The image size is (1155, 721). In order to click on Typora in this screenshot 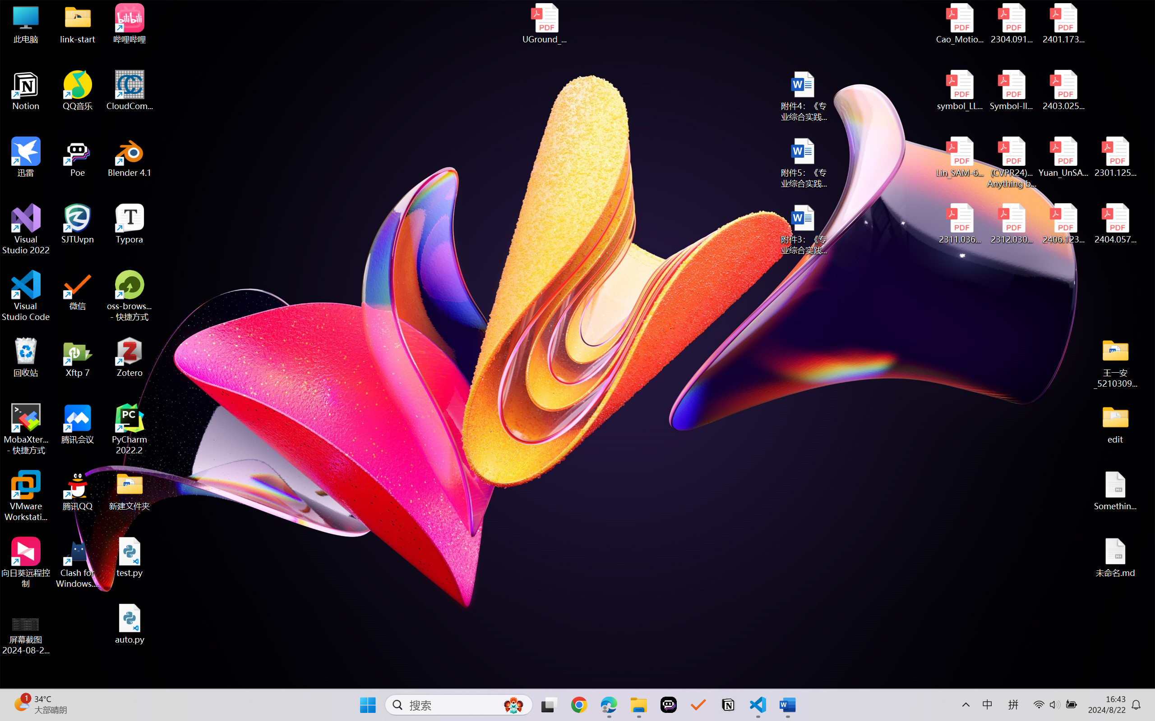, I will do `click(130, 224)`.